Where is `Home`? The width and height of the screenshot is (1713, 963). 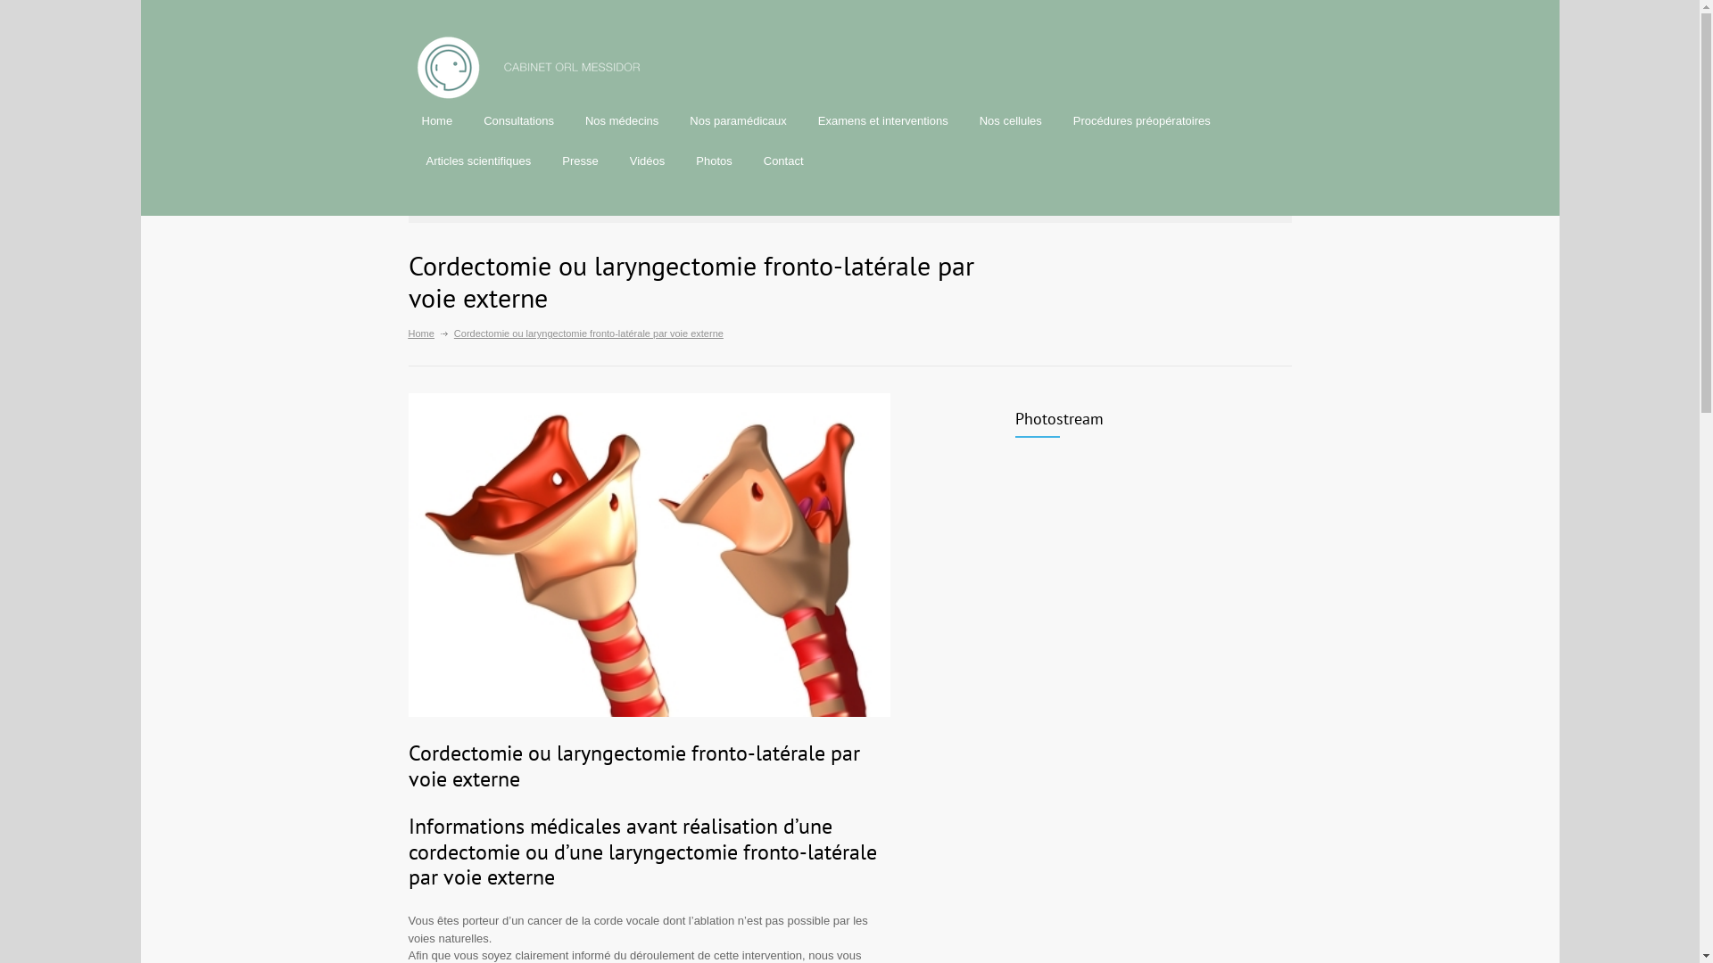
Home is located at coordinates (437, 121).